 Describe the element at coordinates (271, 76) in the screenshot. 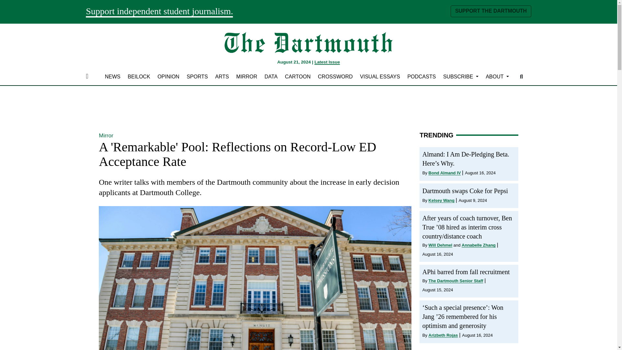

I see `Data` at that location.